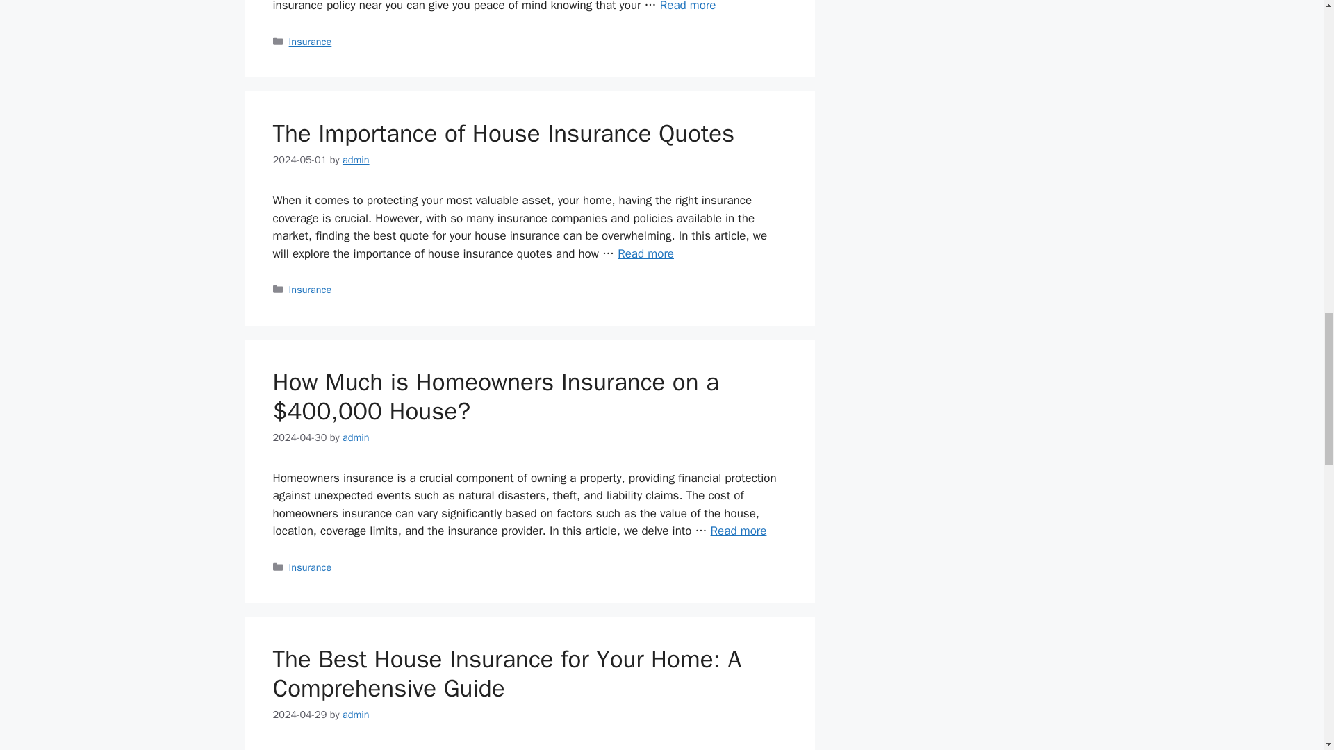  What do you see at coordinates (739, 531) in the screenshot?
I see `Read more` at bounding box center [739, 531].